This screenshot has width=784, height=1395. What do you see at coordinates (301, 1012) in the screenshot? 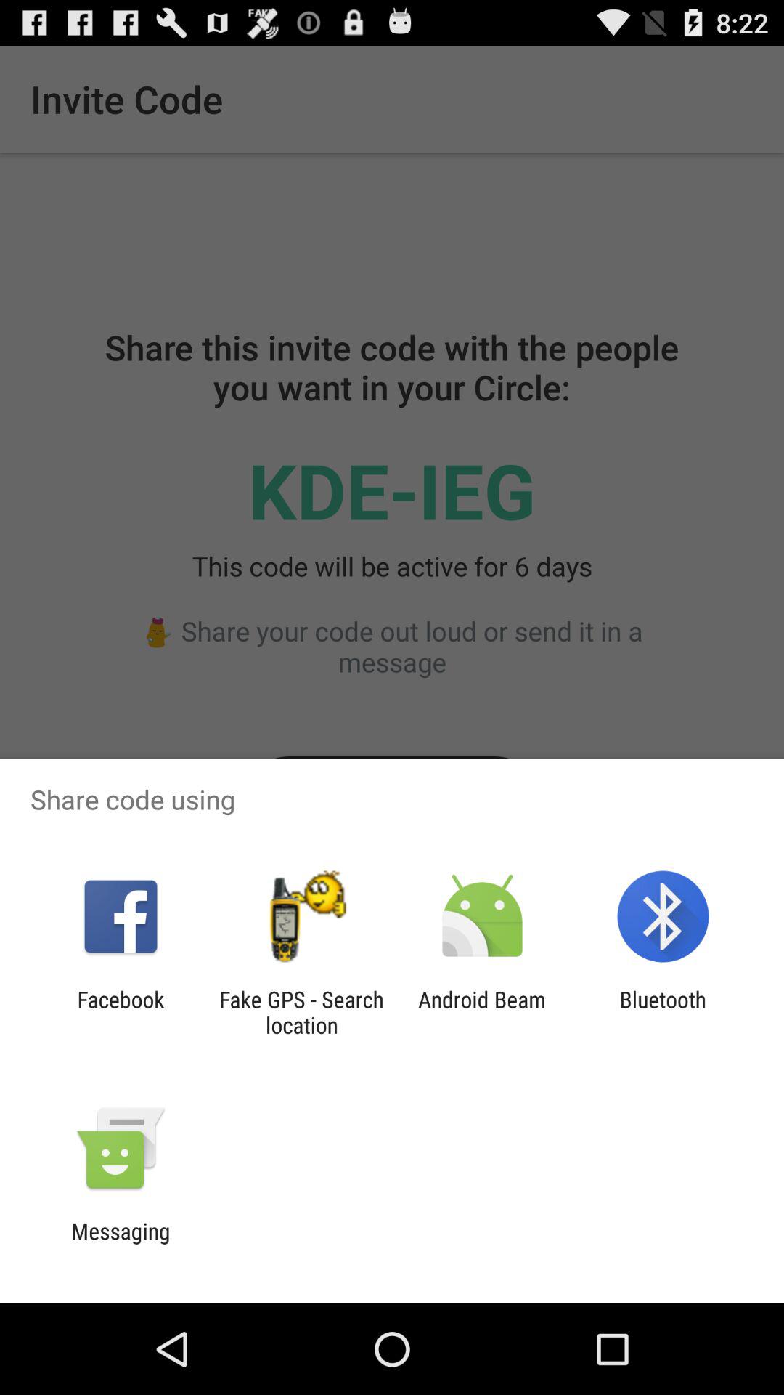
I see `select the fake gps search icon` at bounding box center [301, 1012].